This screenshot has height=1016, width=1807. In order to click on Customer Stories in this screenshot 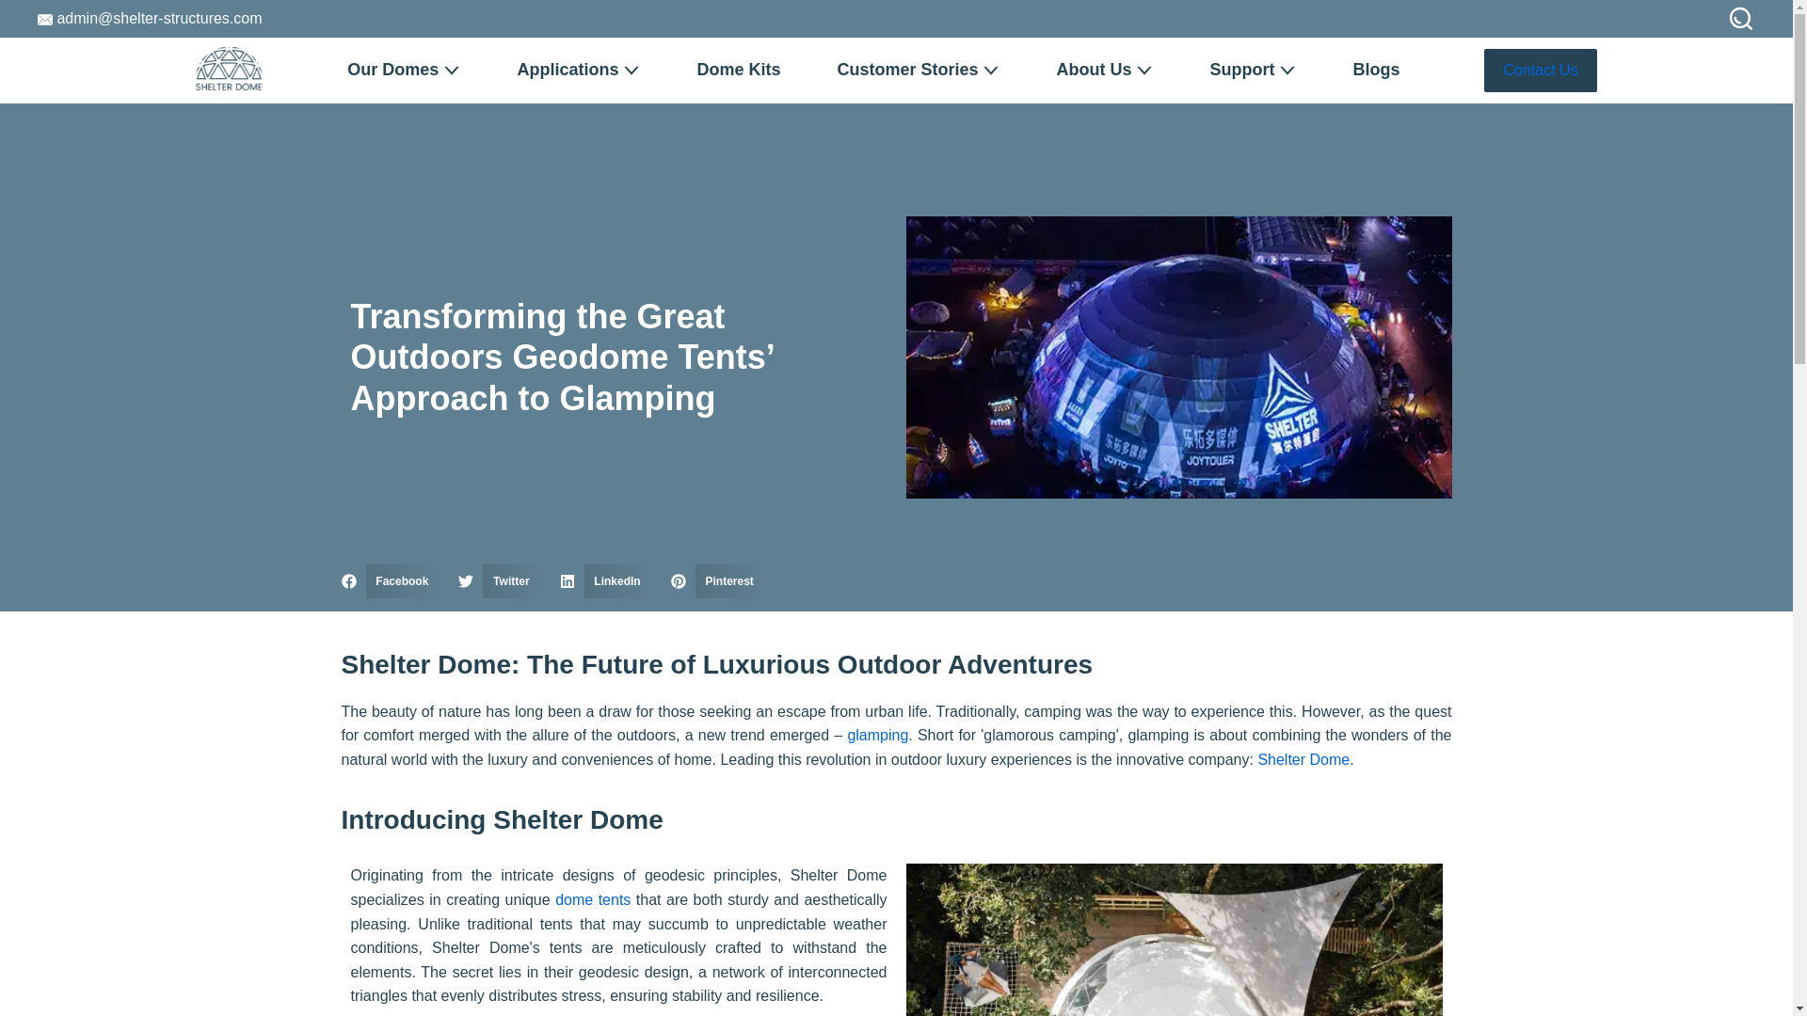, I will do `click(919, 70)`.